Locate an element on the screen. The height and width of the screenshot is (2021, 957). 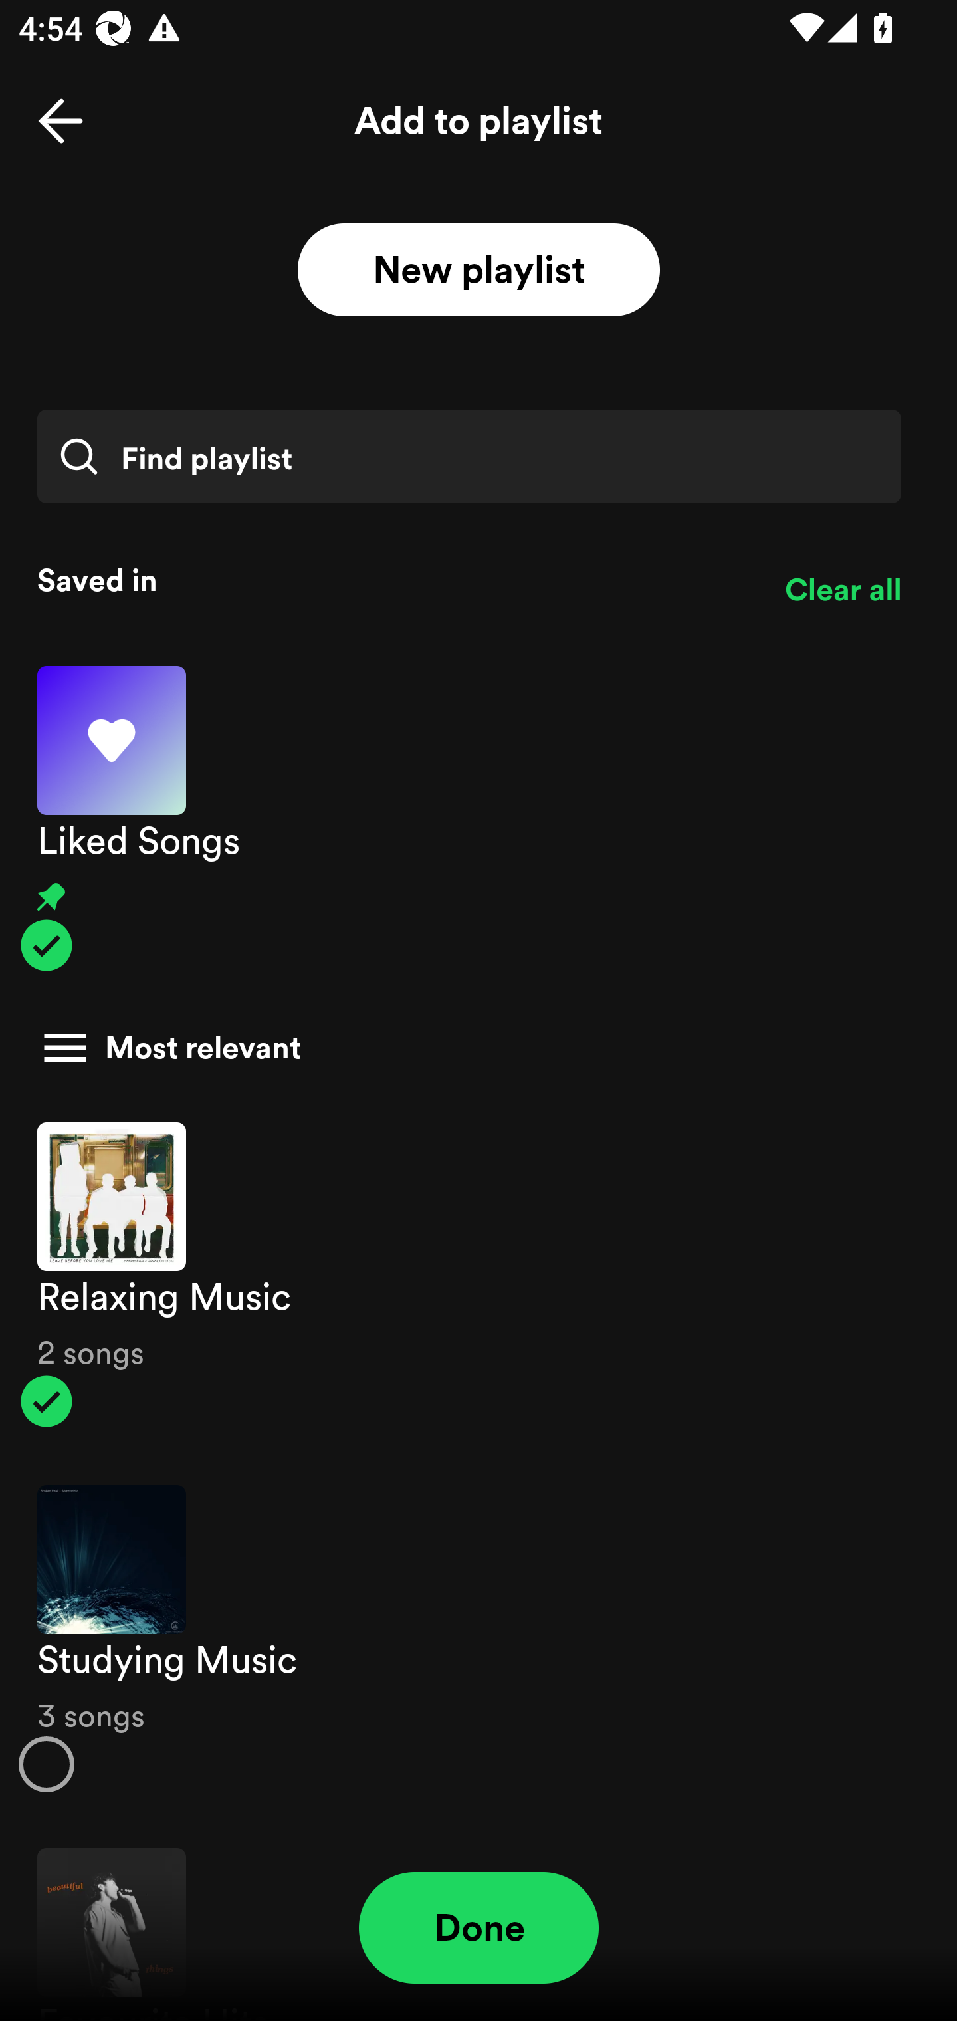
Clear all is located at coordinates (843, 590).